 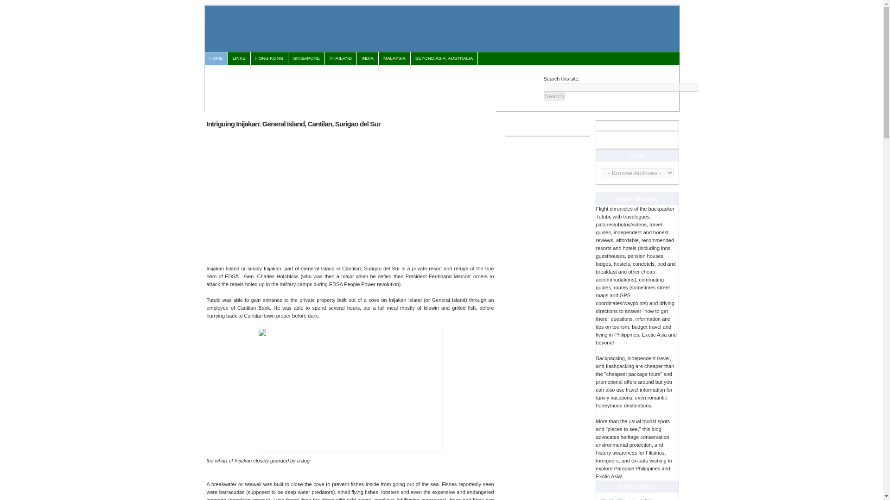 What do you see at coordinates (629, 499) in the screenshot?
I see `Highly Urbanized Cities` at bounding box center [629, 499].